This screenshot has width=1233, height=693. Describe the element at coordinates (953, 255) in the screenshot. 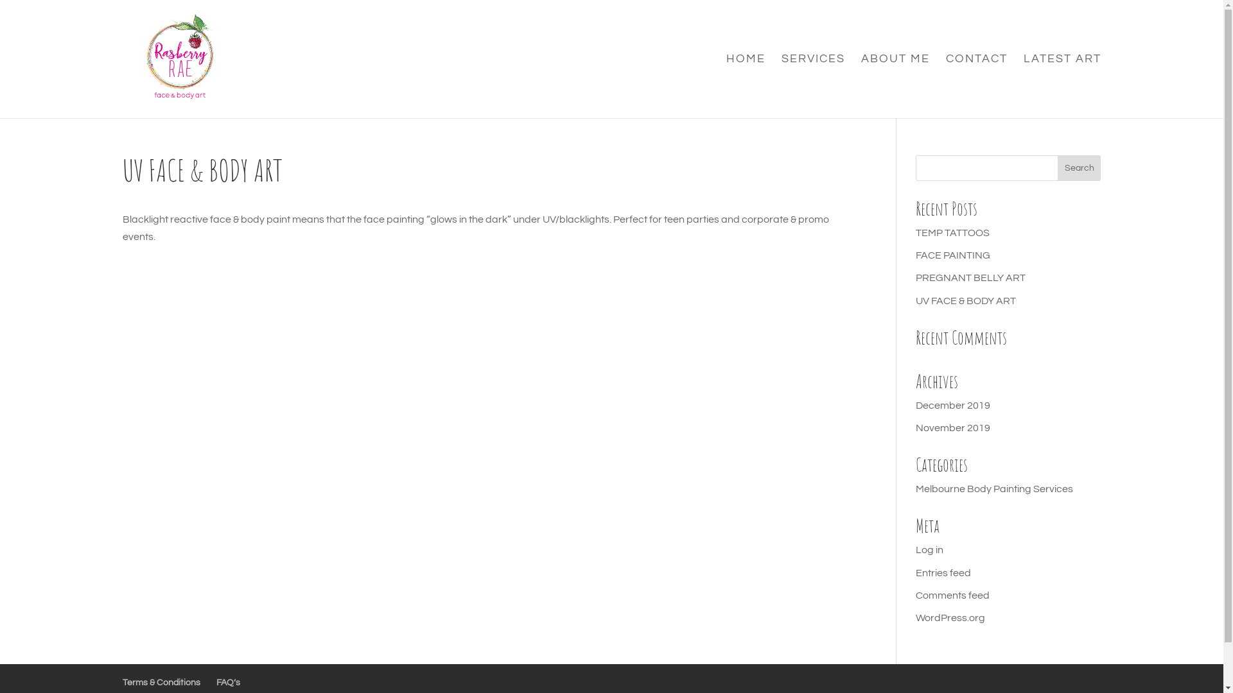

I see `FACE PAINTING` at that location.